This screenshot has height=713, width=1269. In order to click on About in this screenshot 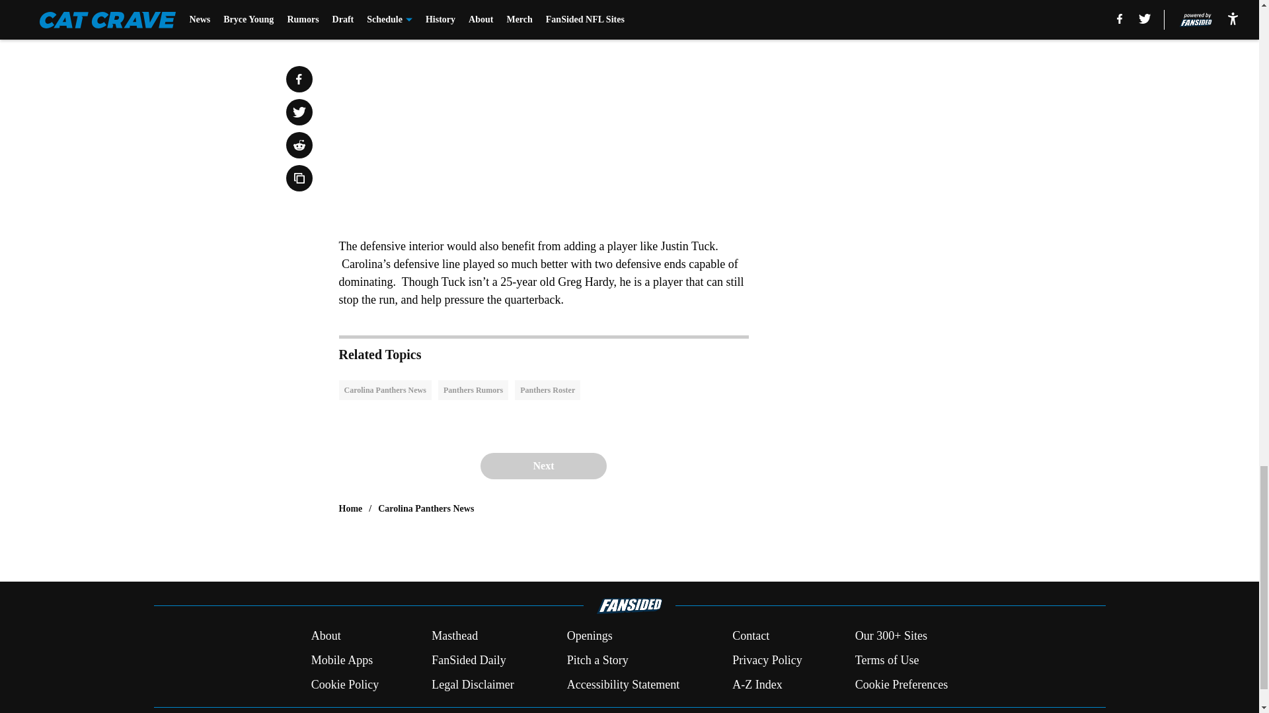, I will do `click(326, 636)`.